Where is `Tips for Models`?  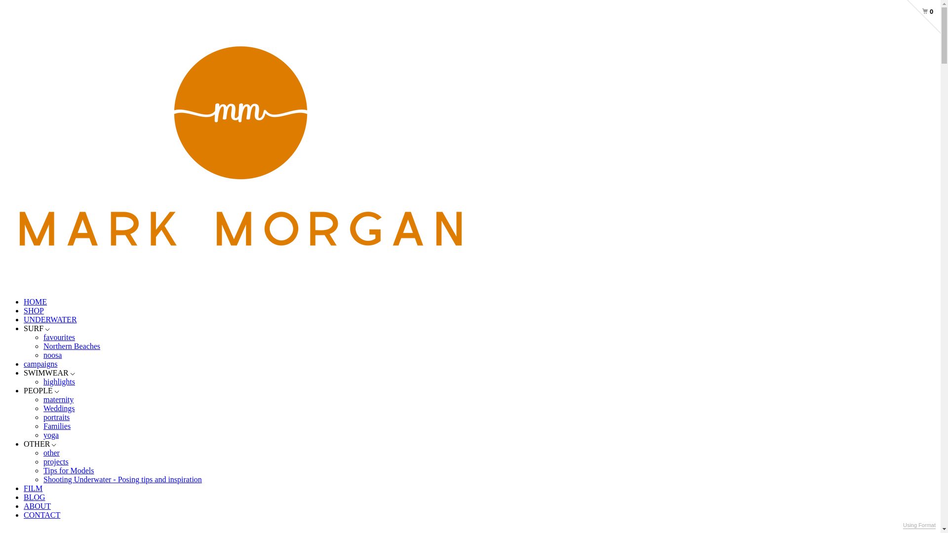
Tips for Models is located at coordinates (69, 471).